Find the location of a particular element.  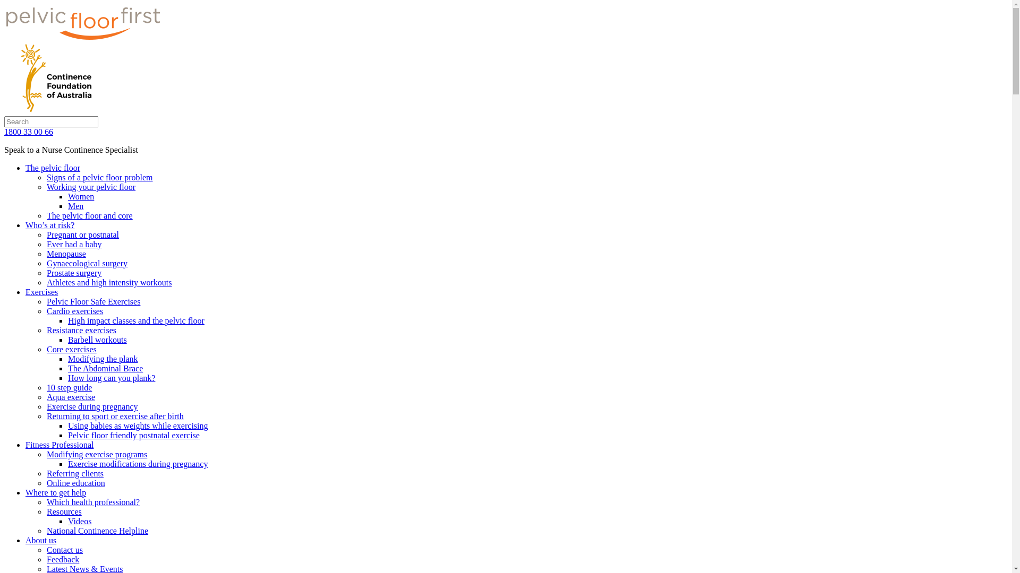

Online education is located at coordinates (76, 483).